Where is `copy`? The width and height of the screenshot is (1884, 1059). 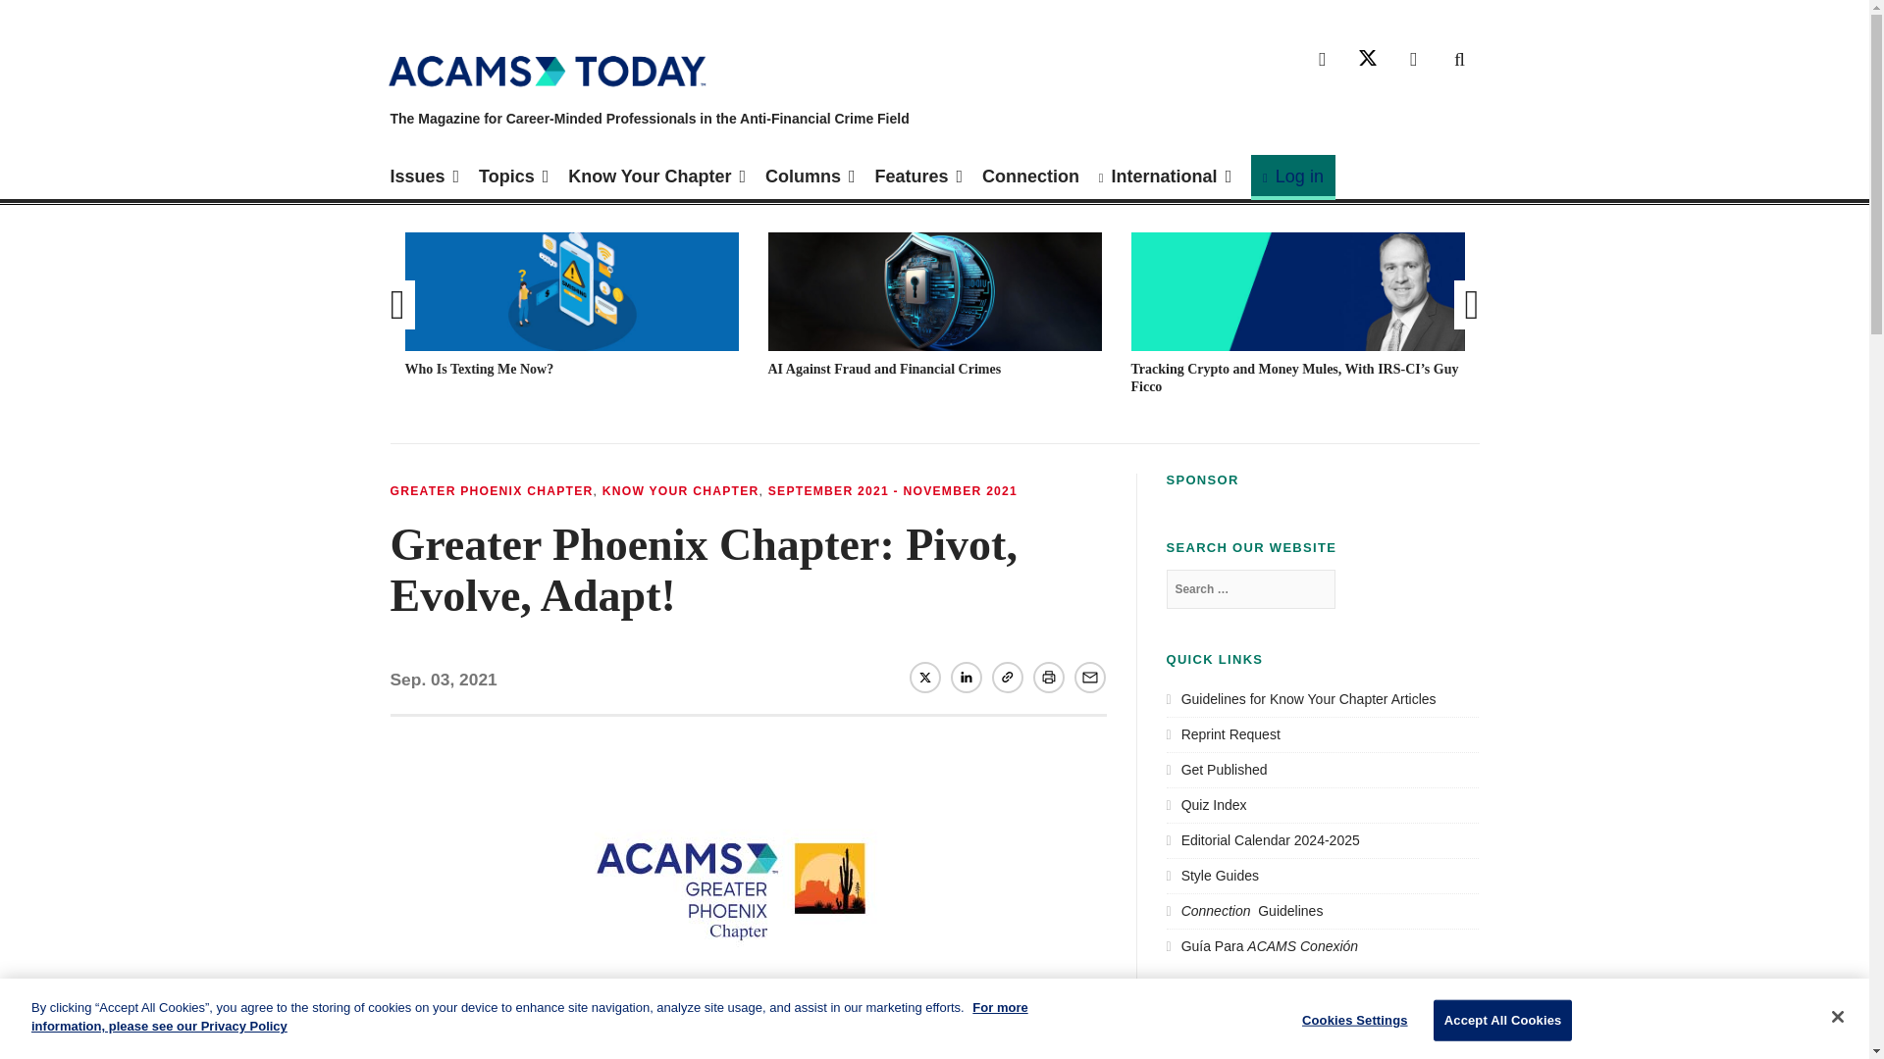 copy is located at coordinates (1007, 677).